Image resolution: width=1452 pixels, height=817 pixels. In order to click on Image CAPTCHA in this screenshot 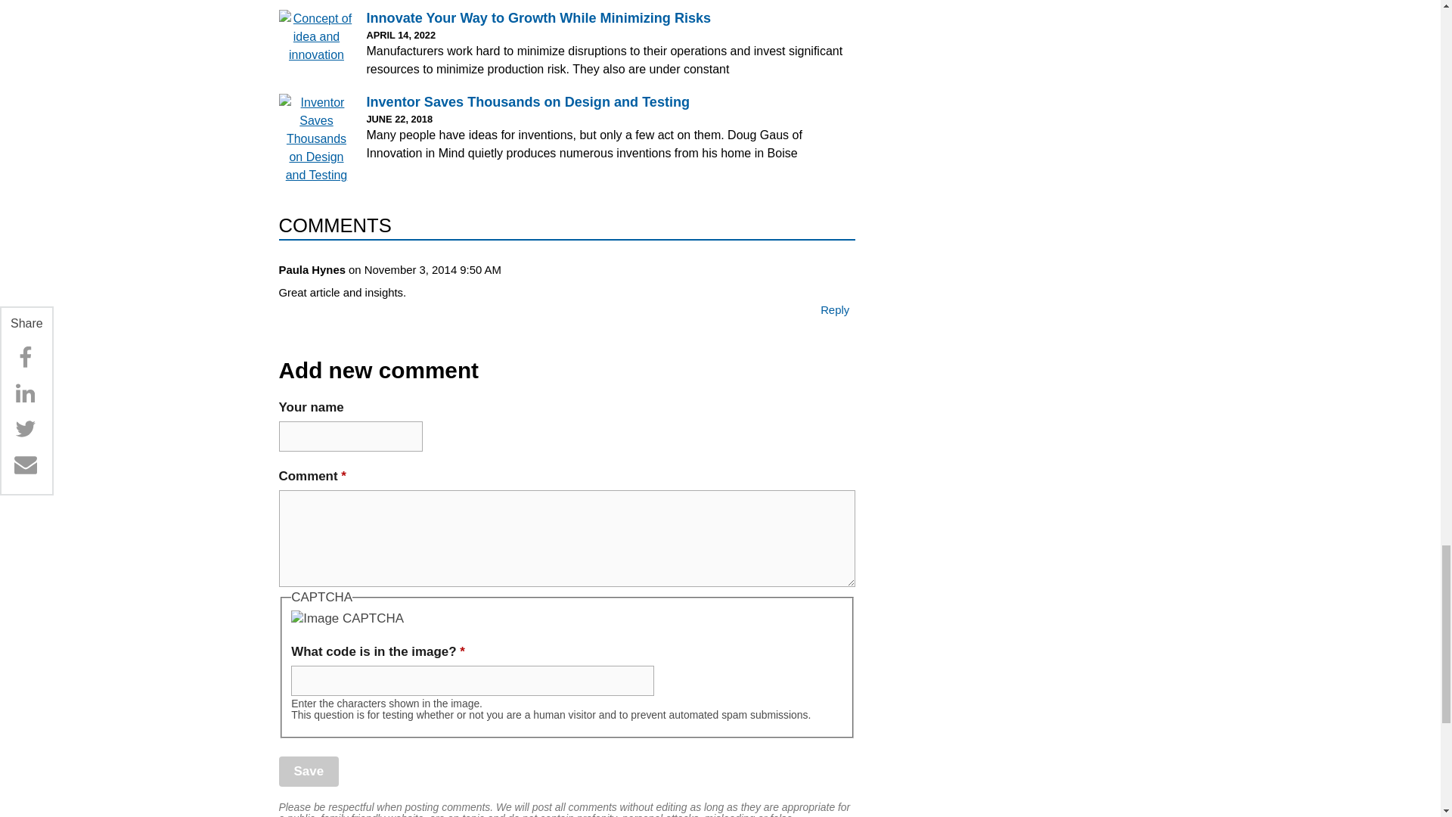, I will do `click(347, 619)`.